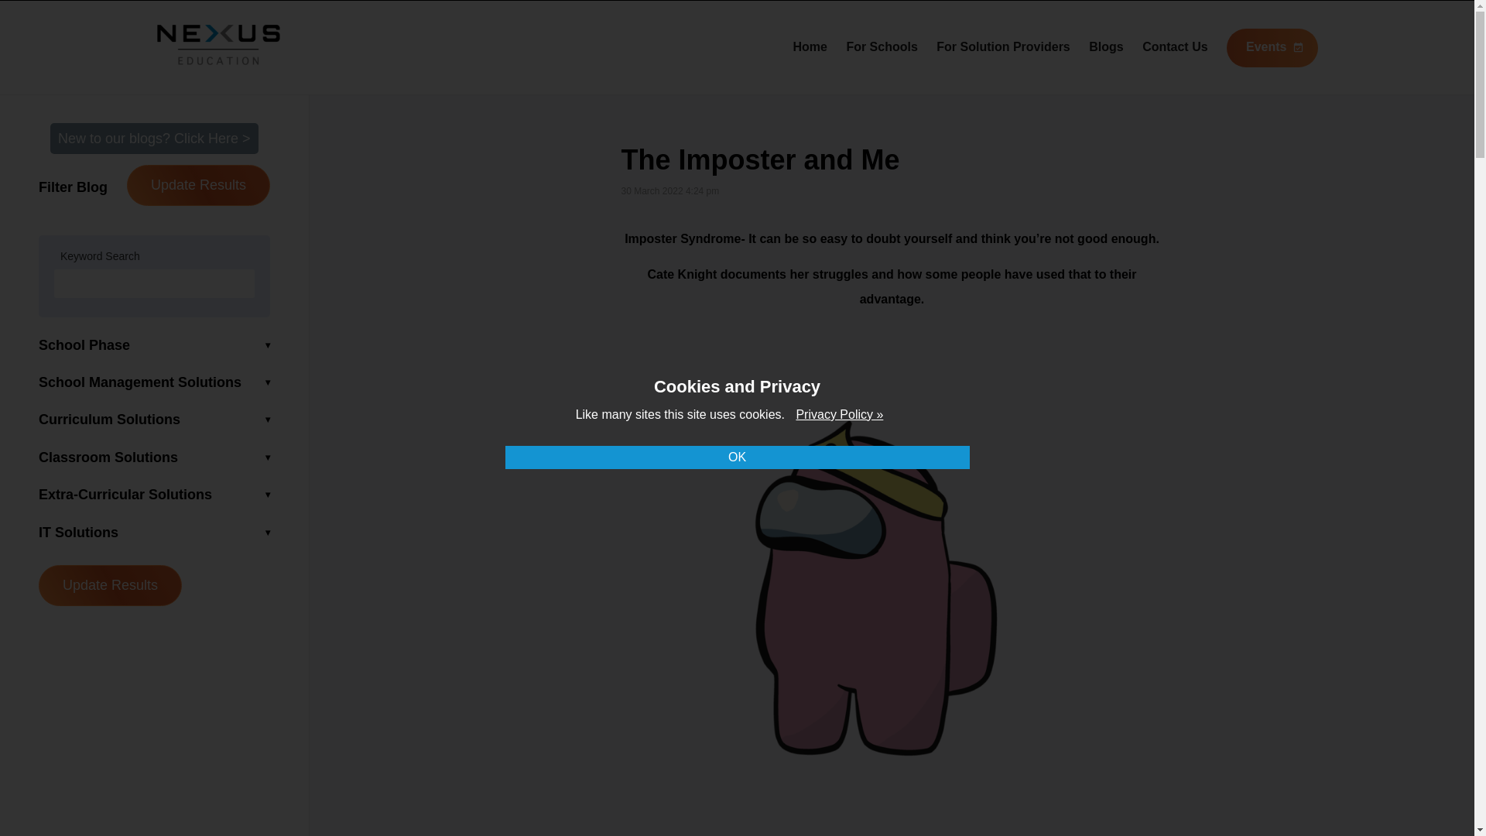 This screenshot has width=1486, height=836. I want to click on Home, so click(809, 46).